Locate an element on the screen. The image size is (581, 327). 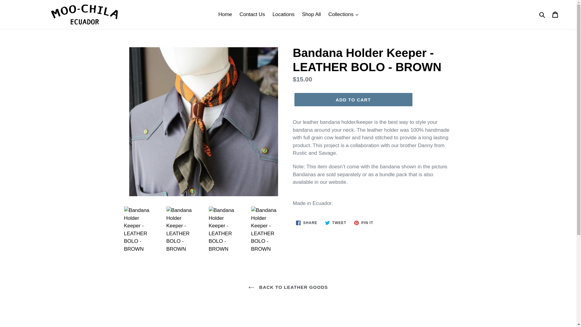
Shop All is located at coordinates (311, 15).